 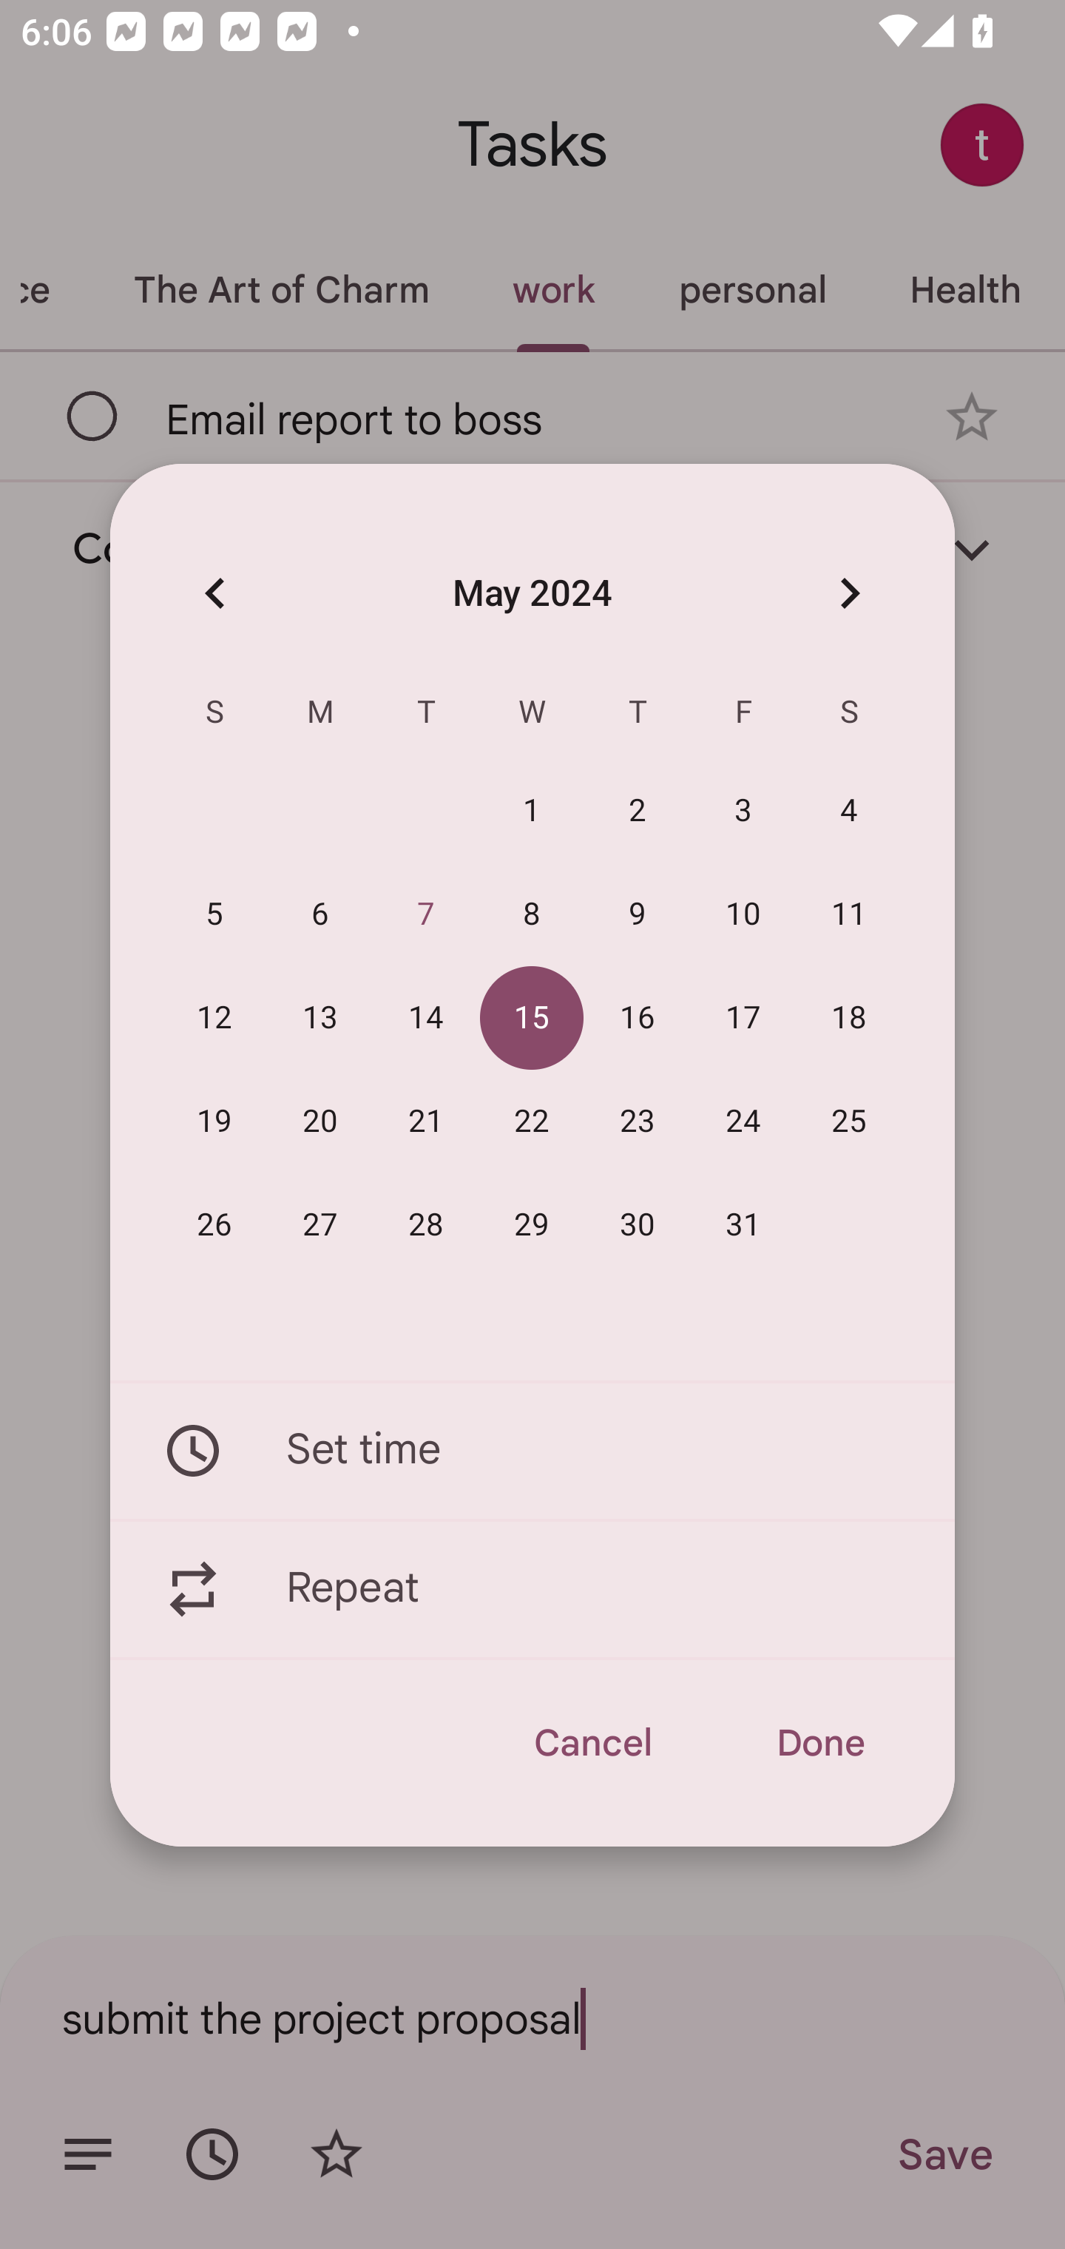 What do you see at coordinates (532, 1590) in the screenshot?
I see `Repeat` at bounding box center [532, 1590].